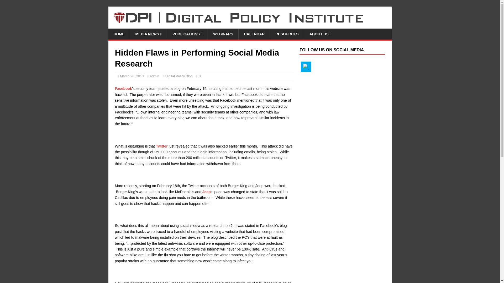 Image resolution: width=504 pixels, height=283 pixels. What do you see at coordinates (206, 192) in the screenshot?
I see `Jeep` at bounding box center [206, 192].